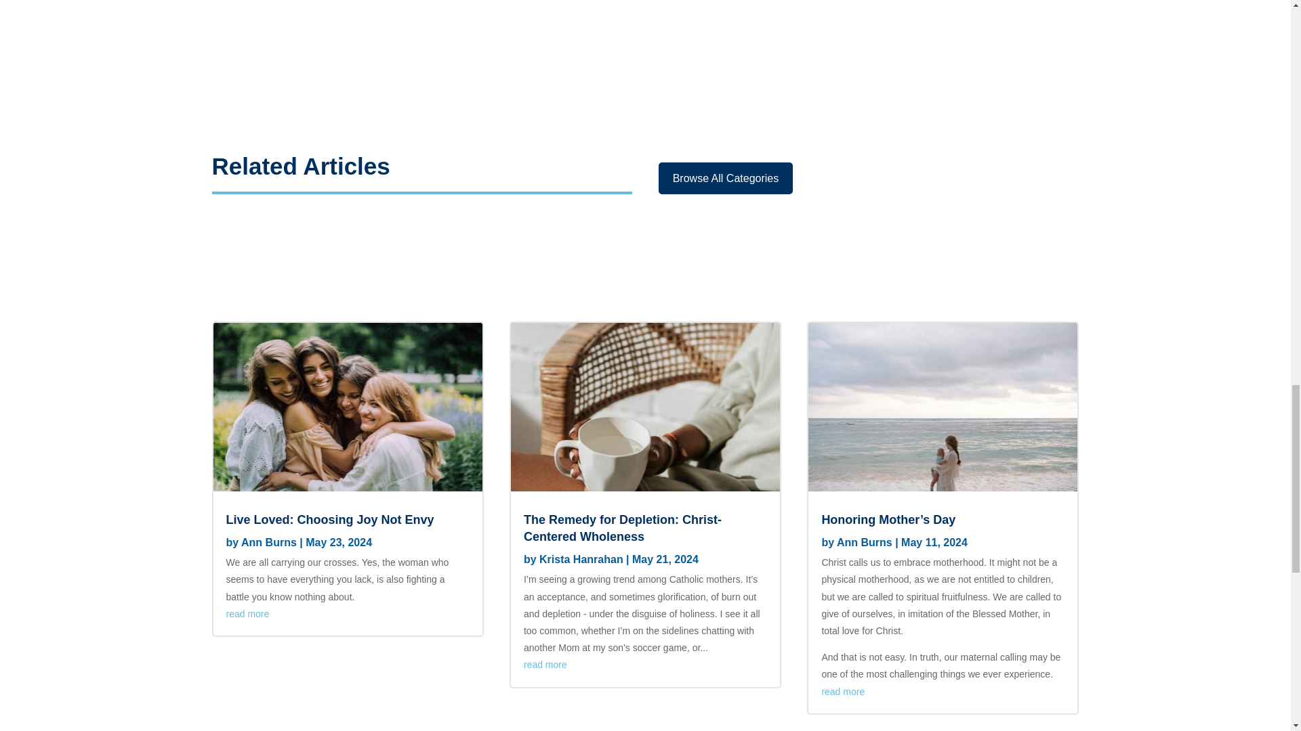  I want to click on Ann Burns, so click(865, 542).